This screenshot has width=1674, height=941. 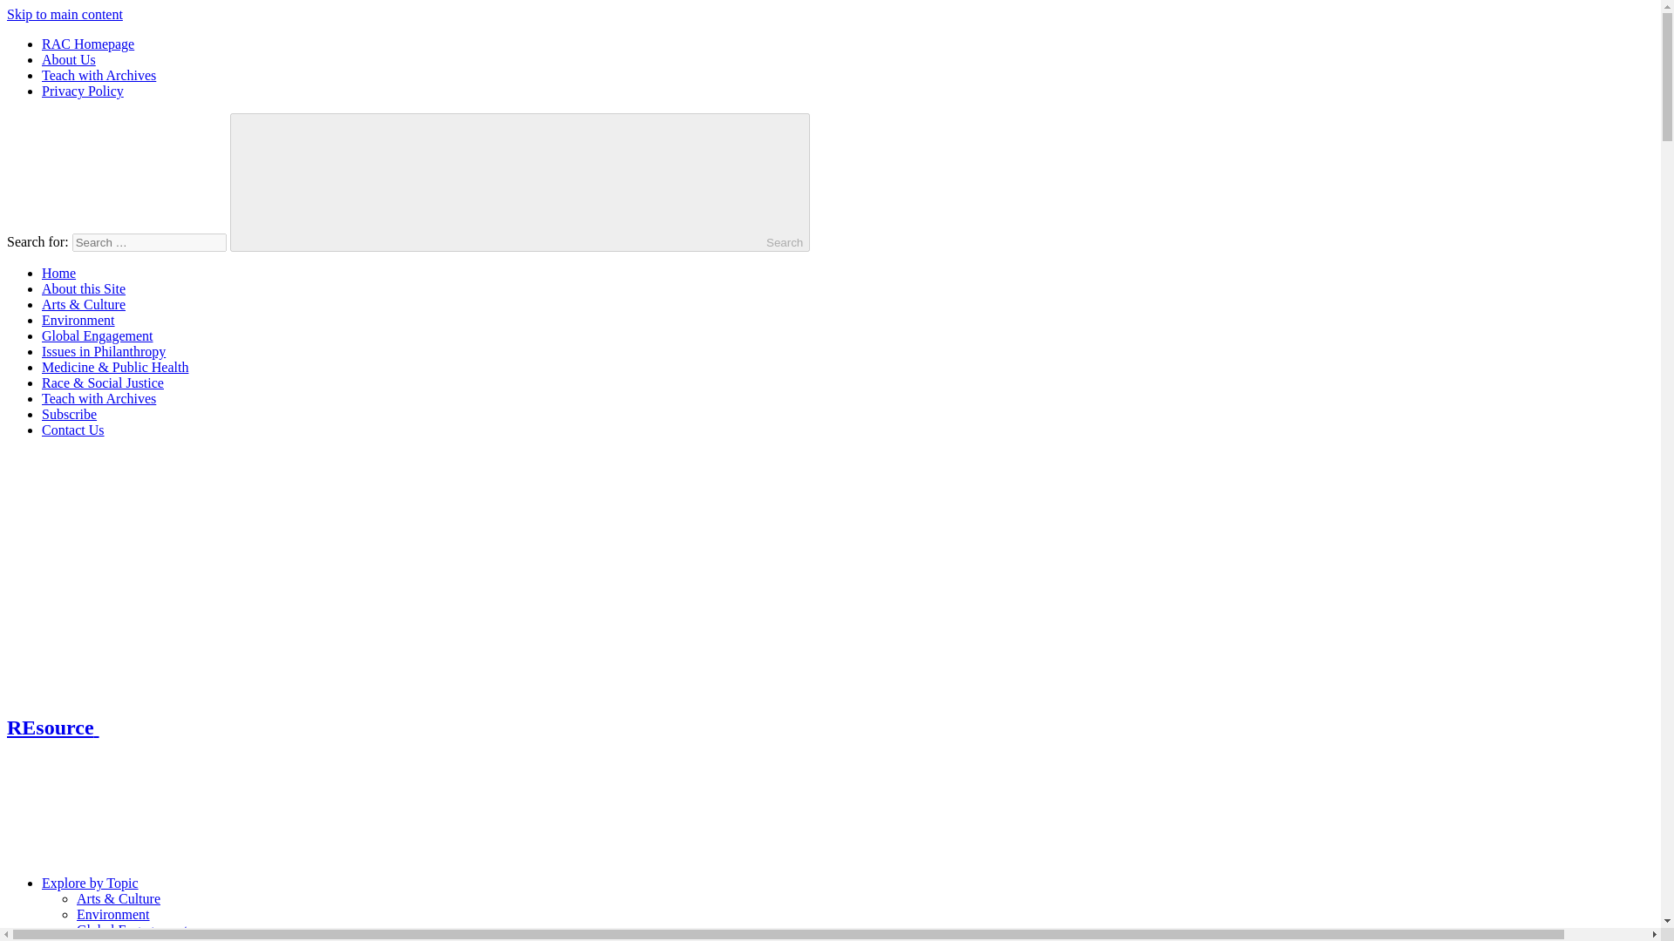 I want to click on Global Engagement, so click(x=98, y=335).